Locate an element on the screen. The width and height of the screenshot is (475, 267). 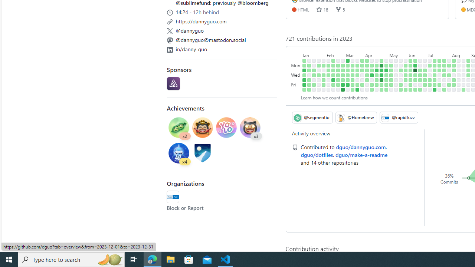
2 contributions on April 19th. is located at coordinates (377, 75).